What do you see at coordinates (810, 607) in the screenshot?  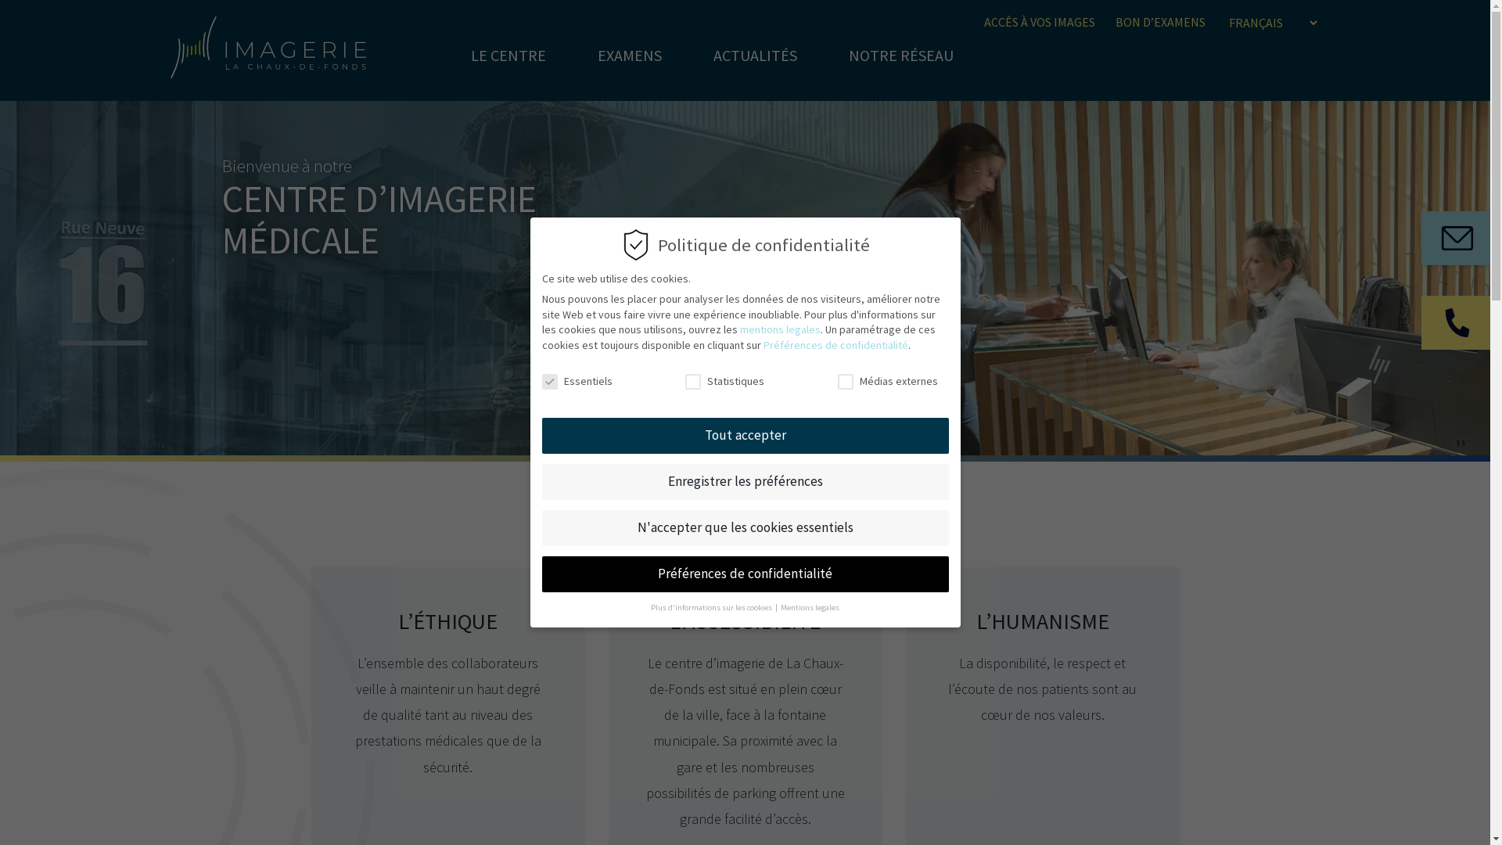 I see `Mentions legales` at bounding box center [810, 607].